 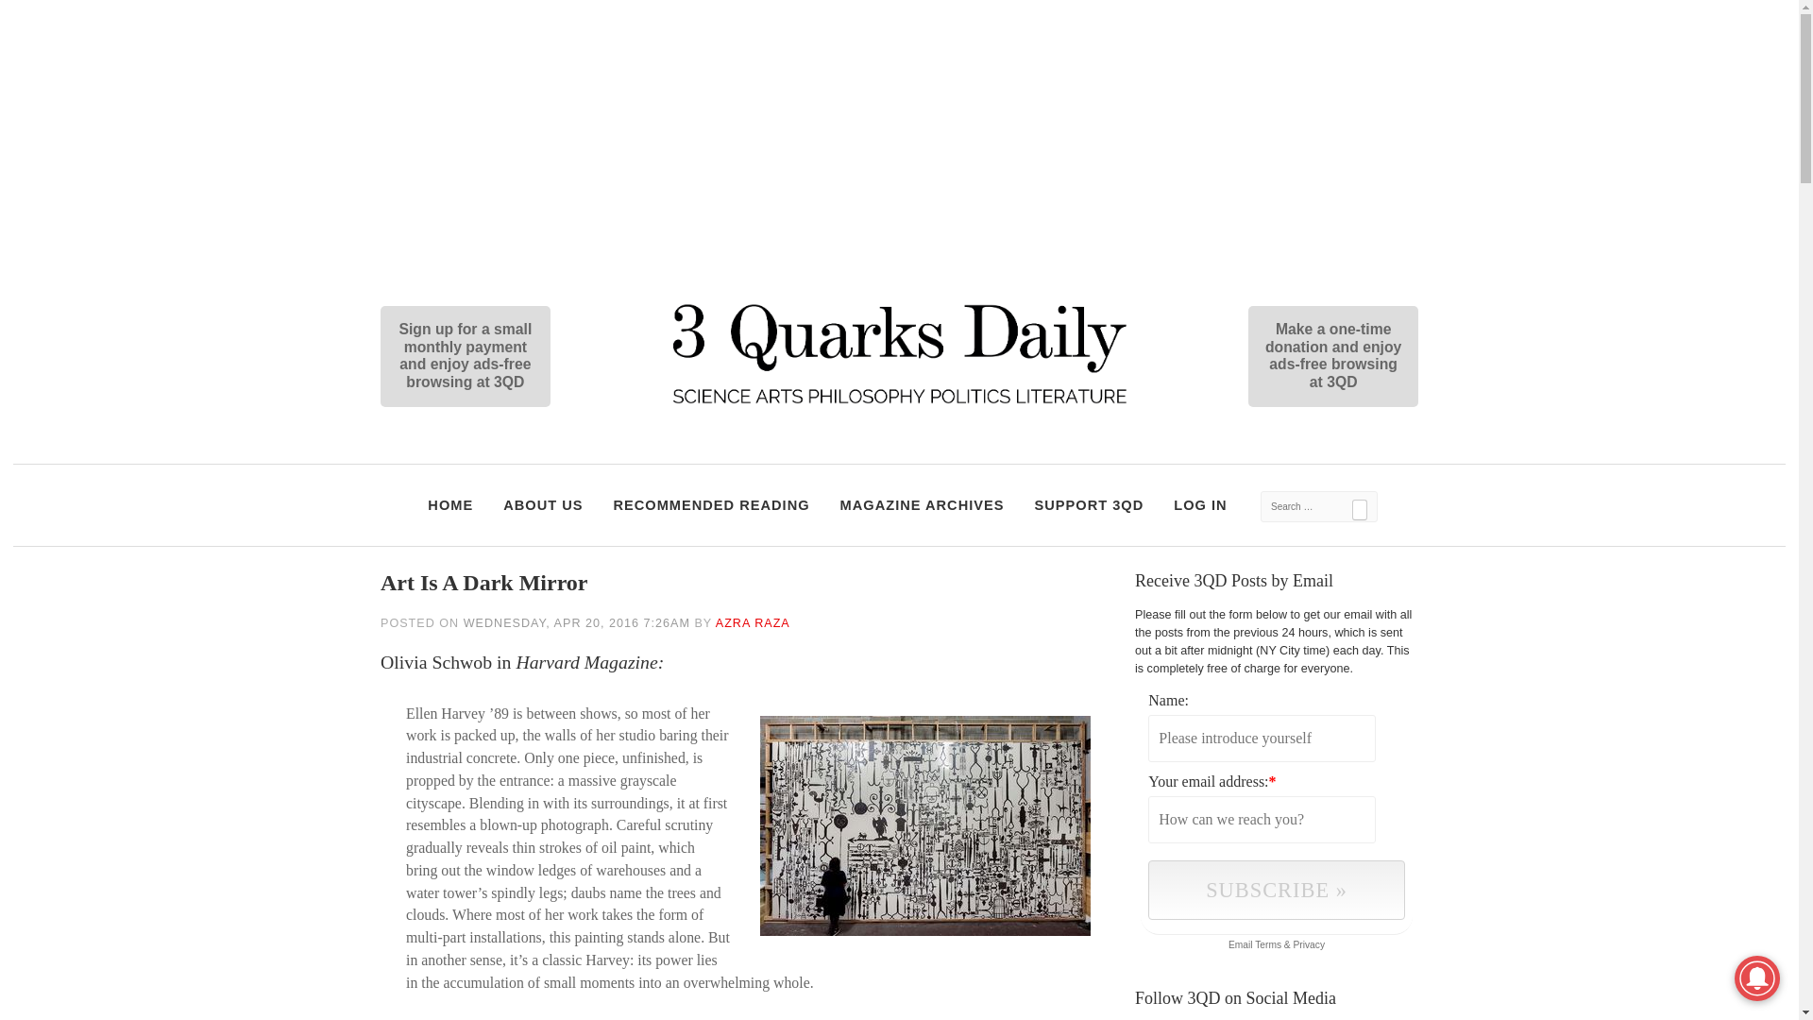 What do you see at coordinates (1267, 944) in the screenshot?
I see `Terms` at bounding box center [1267, 944].